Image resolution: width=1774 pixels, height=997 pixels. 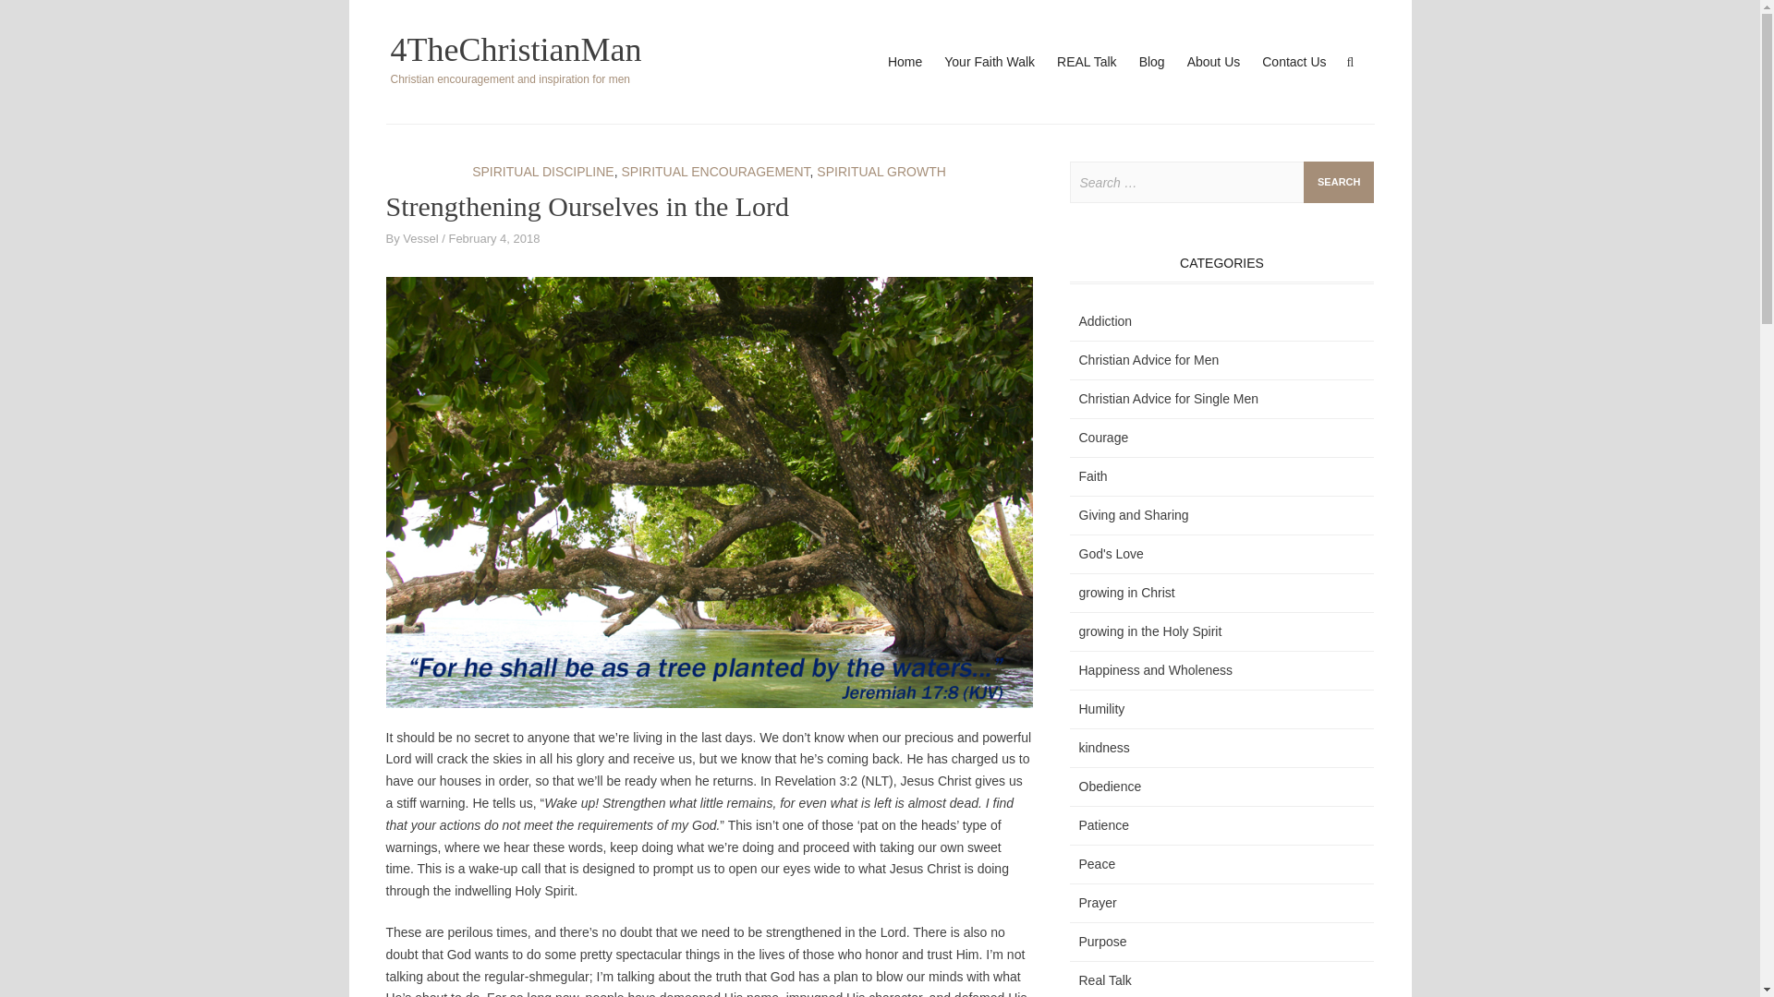 What do you see at coordinates (1338, 182) in the screenshot?
I see `Search` at bounding box center [1338, 182].